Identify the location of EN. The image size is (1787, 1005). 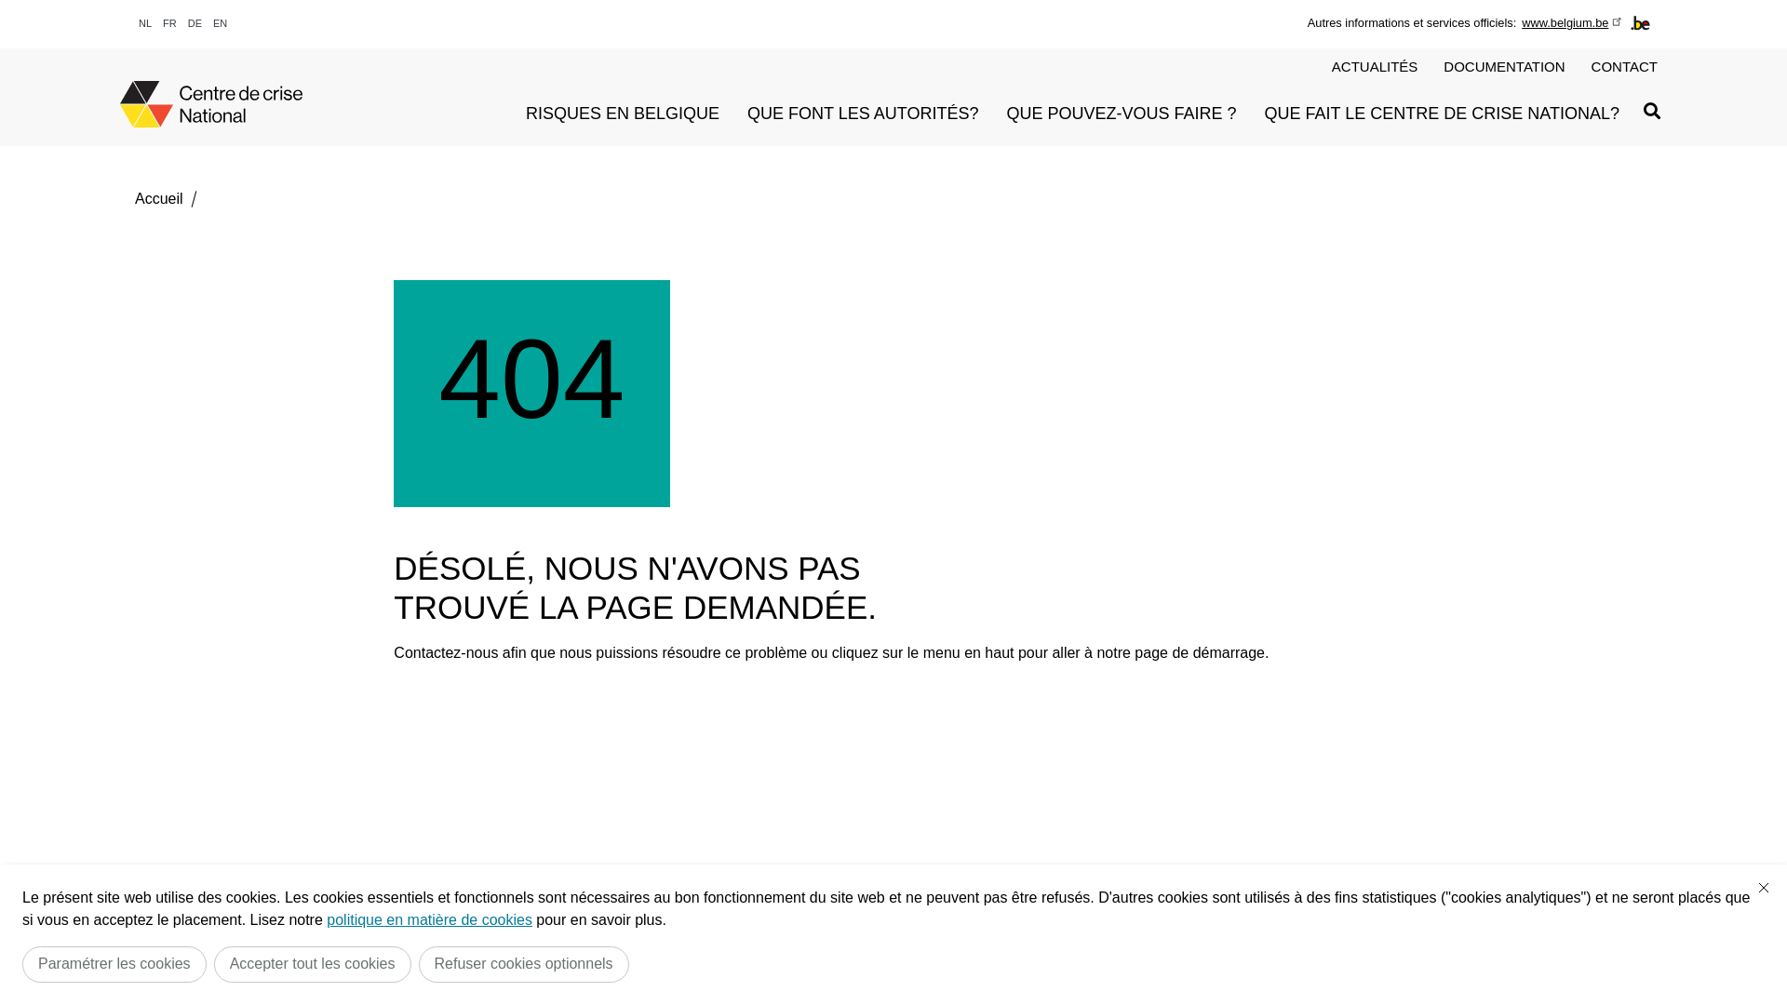
(220, 24).